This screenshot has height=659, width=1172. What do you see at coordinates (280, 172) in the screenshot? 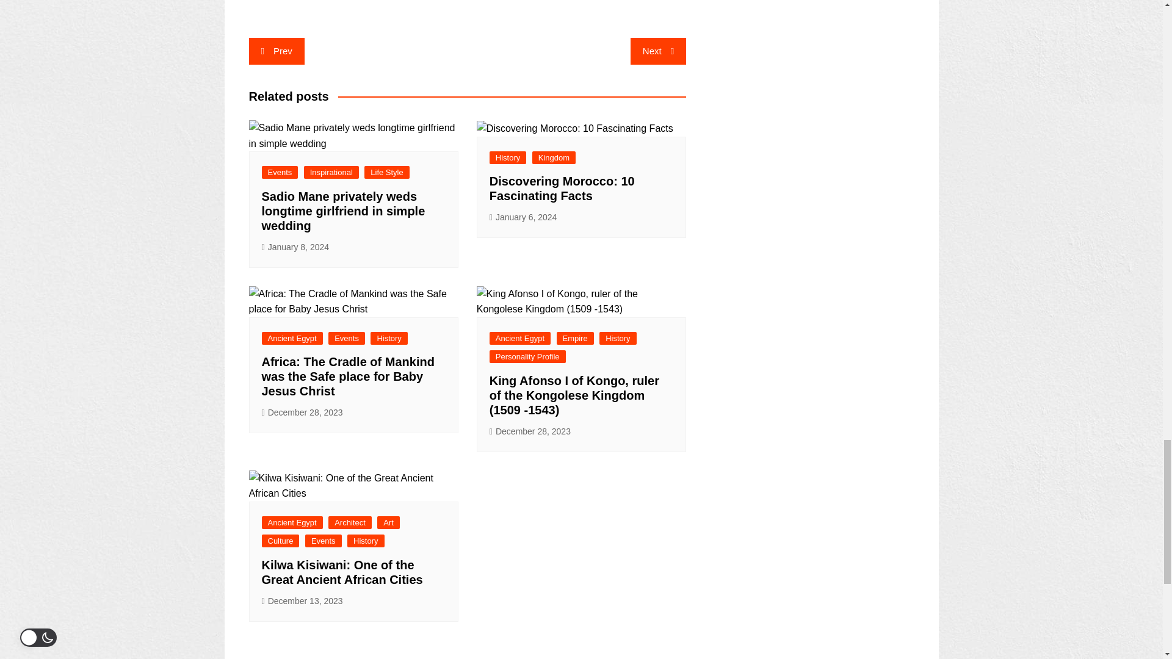
I see `Events` at bounding box center [280, 172].